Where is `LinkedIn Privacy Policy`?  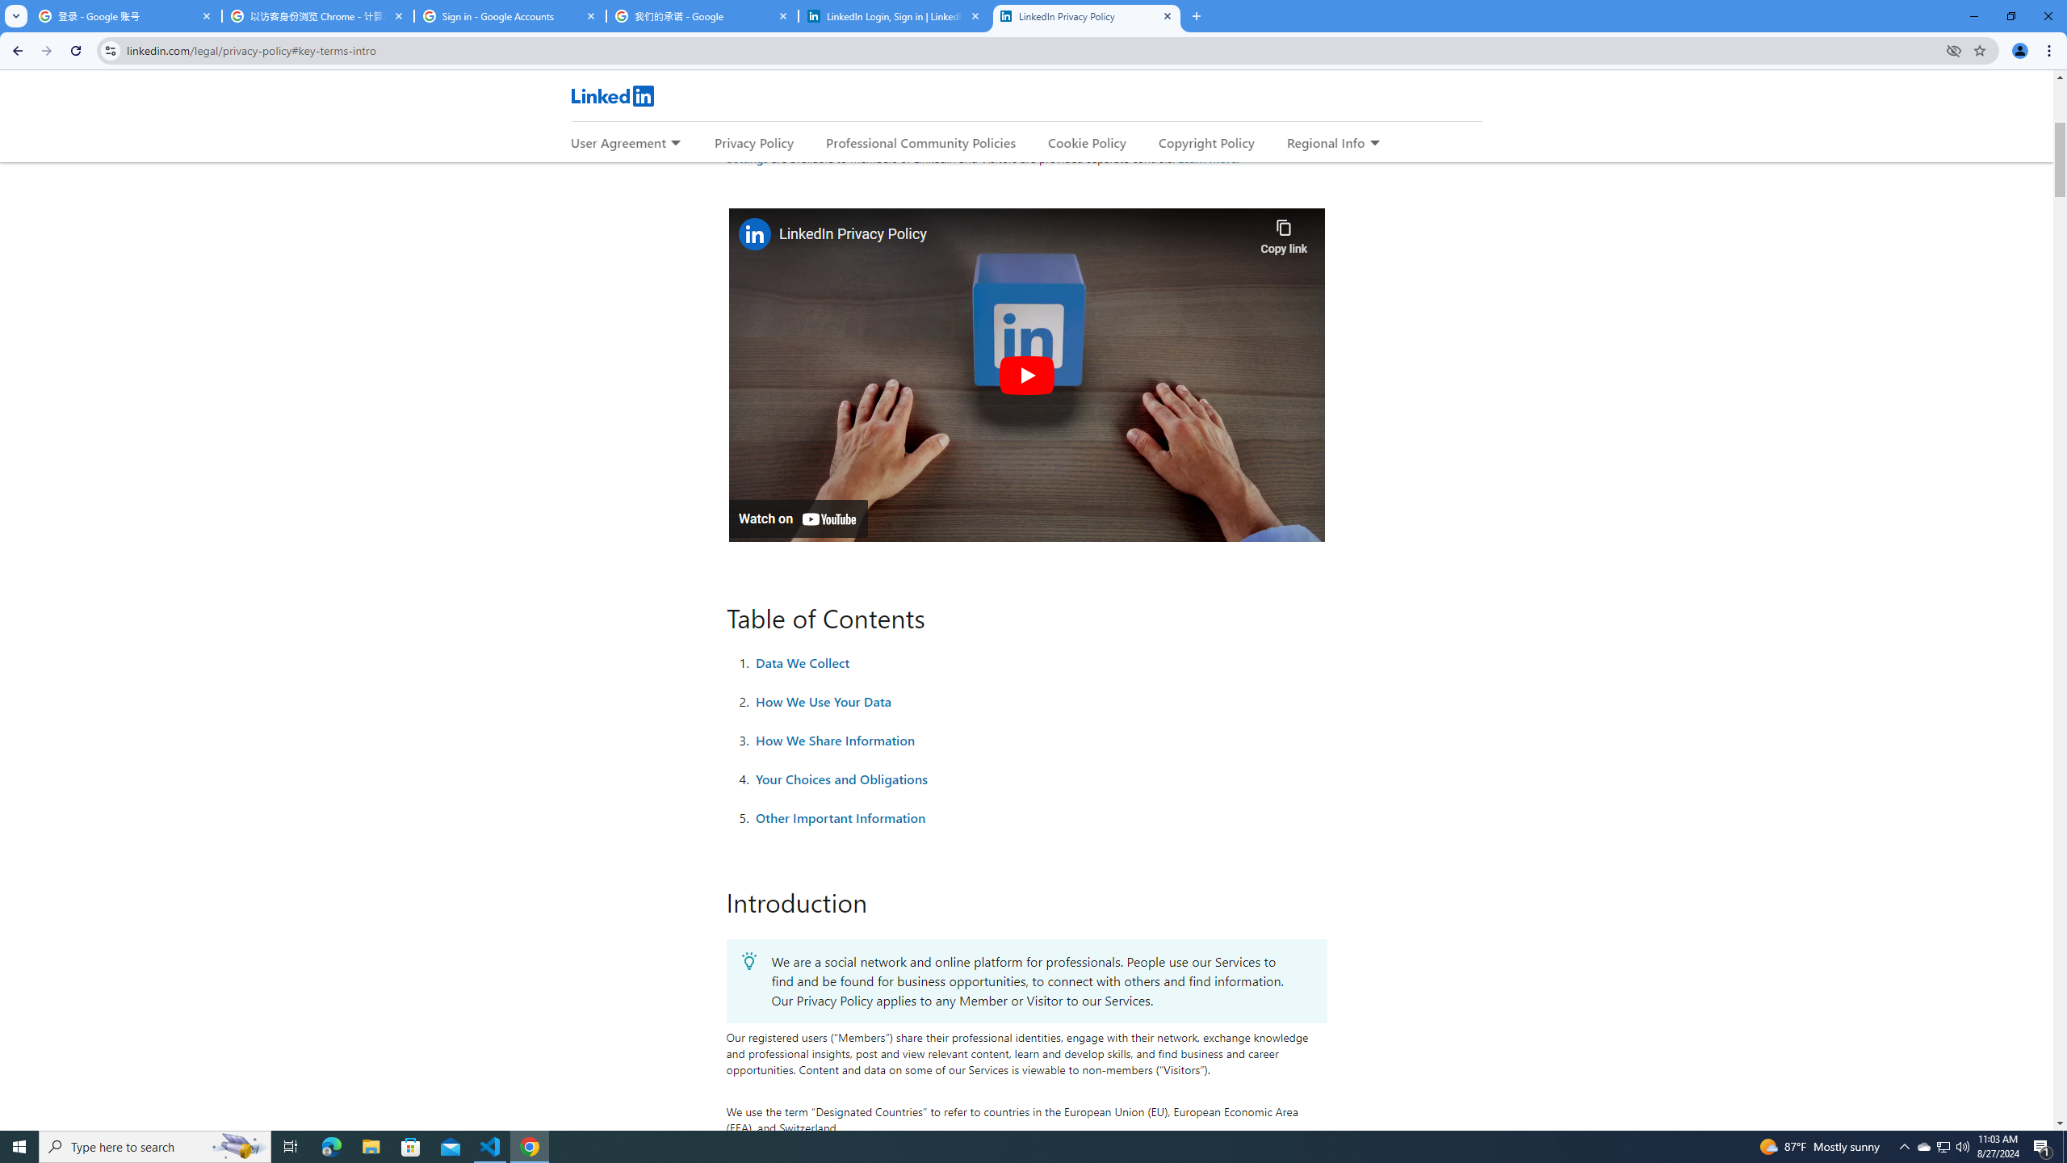 LinkedIn Privacy Policy is located at coordinates (1016, 234).